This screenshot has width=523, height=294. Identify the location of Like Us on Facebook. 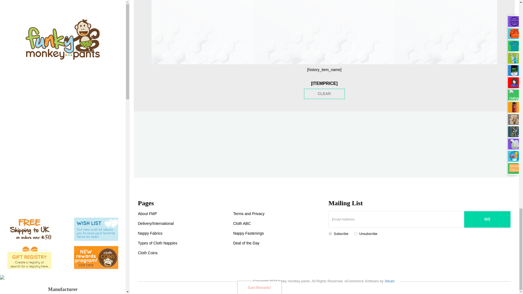
(307, 142).